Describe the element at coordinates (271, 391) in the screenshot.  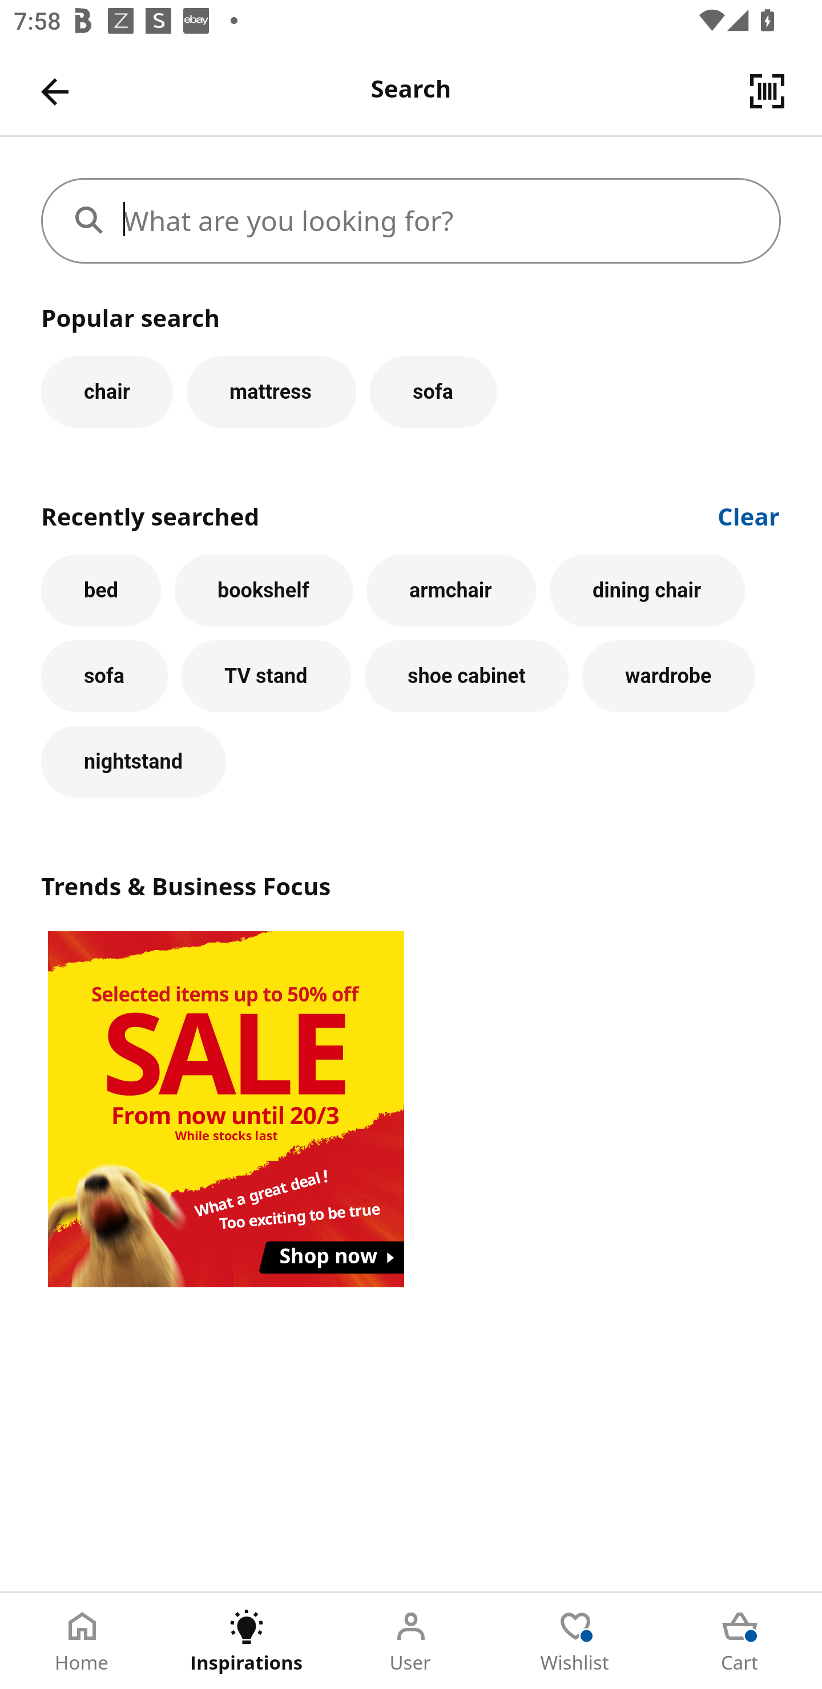
I see `mattress` at that location.